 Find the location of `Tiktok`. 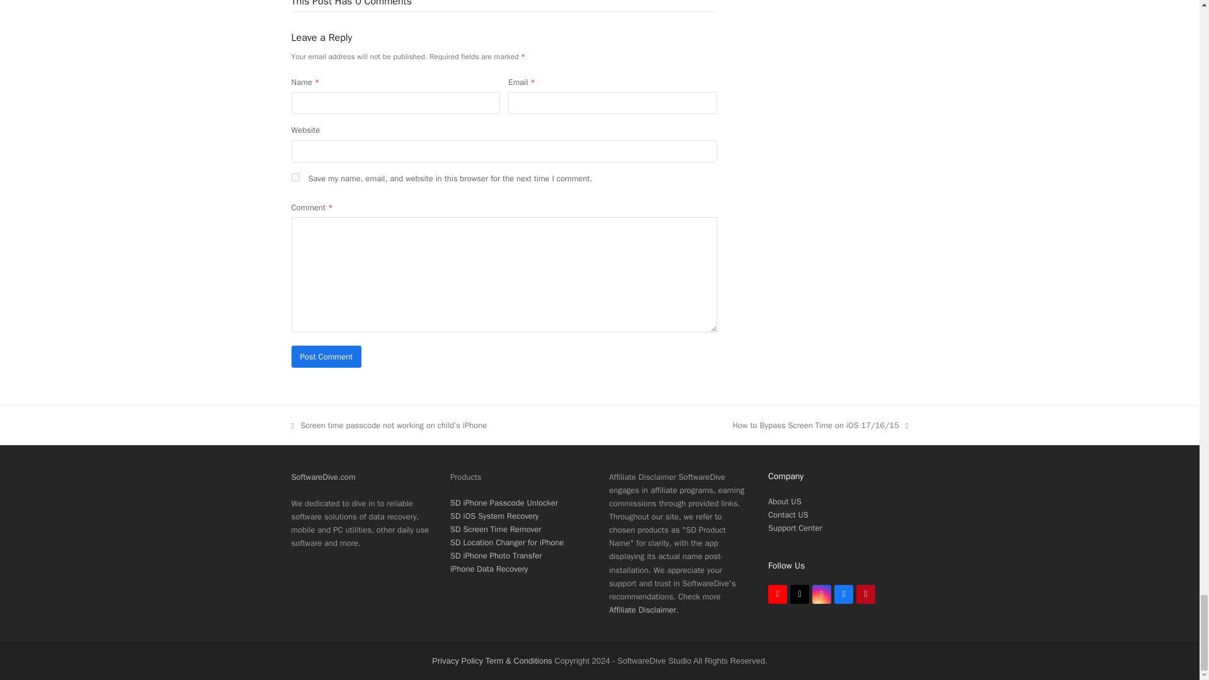

Tiktok is located at coordinates (800, 594).